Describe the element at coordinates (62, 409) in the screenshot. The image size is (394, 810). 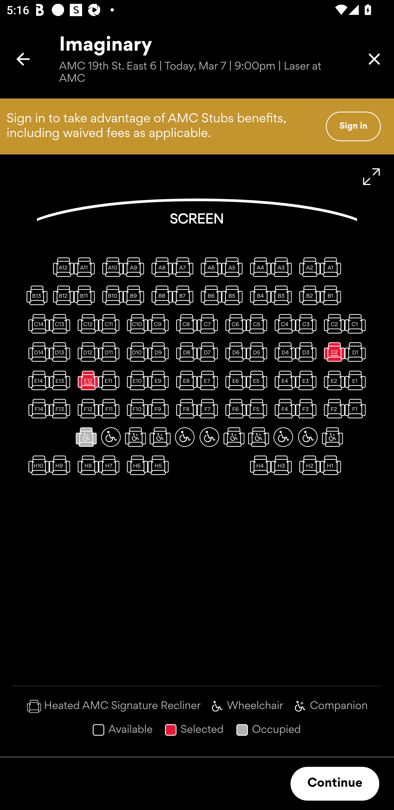
I see `F13, Regular seat, available` at that location.